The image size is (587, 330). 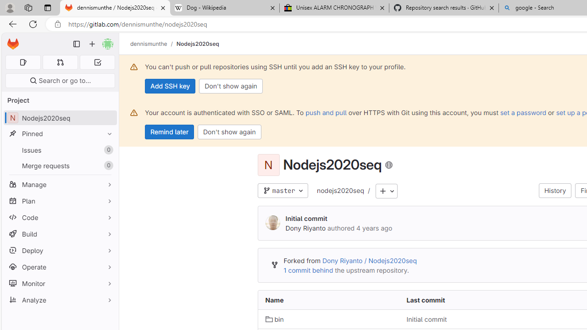 I want to click on Skip to main content, so click(x=11, y=40).